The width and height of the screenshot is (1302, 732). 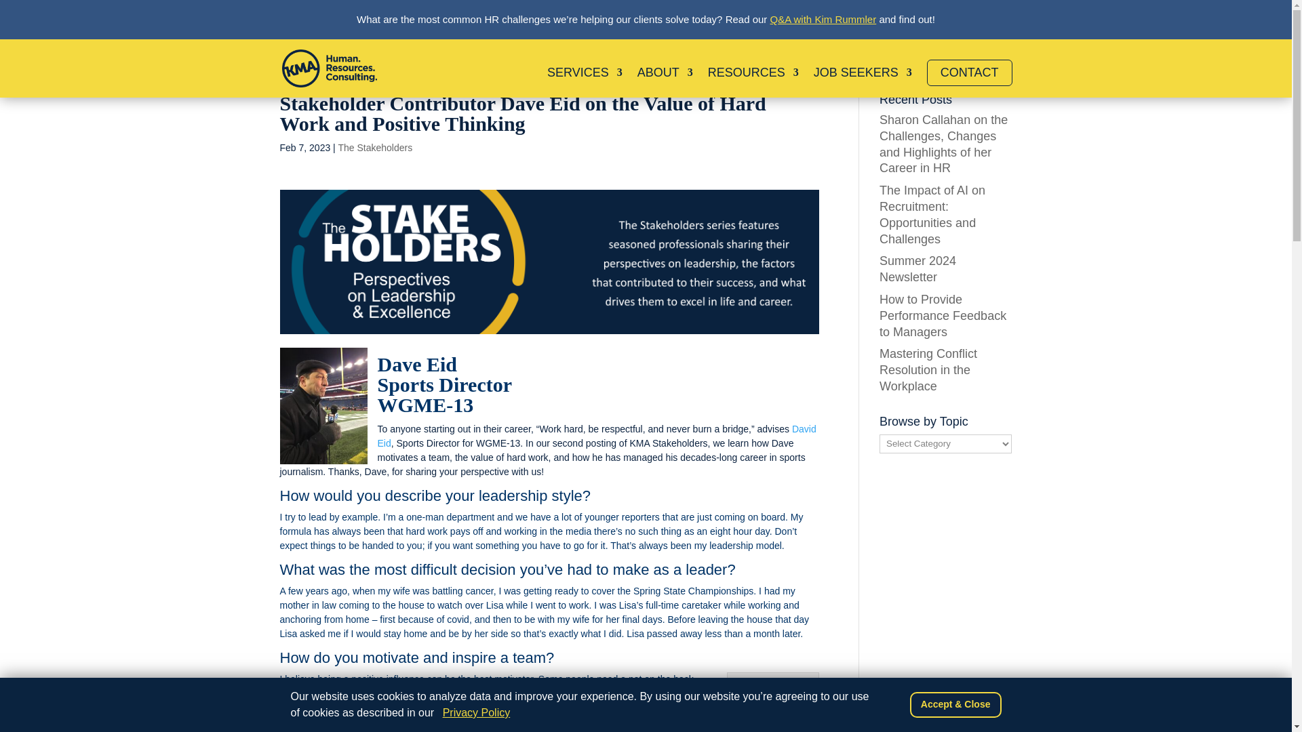 I want to click on RESOURCES, so click(x=753, y=83).